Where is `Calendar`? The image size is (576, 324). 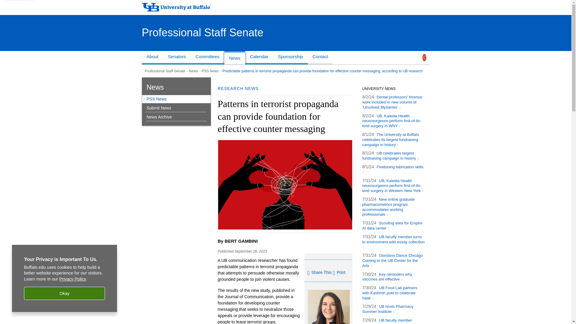
Calendar is located at coordinates (259, 58).